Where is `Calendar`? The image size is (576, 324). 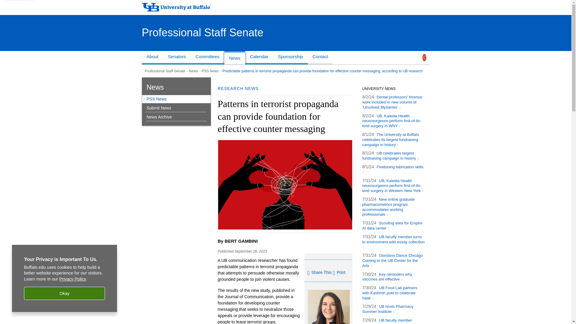
Calendar is located at coordinates (259, 58).